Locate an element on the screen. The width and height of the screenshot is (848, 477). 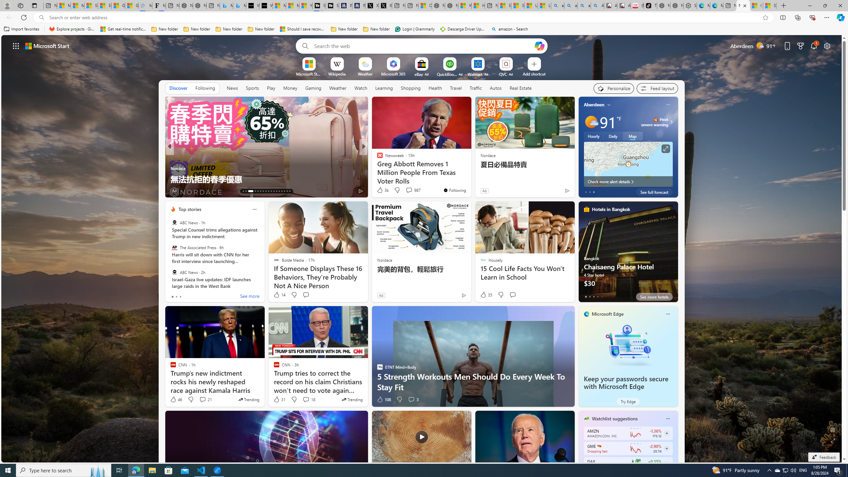
Autos is located at coordinates (496, 88).